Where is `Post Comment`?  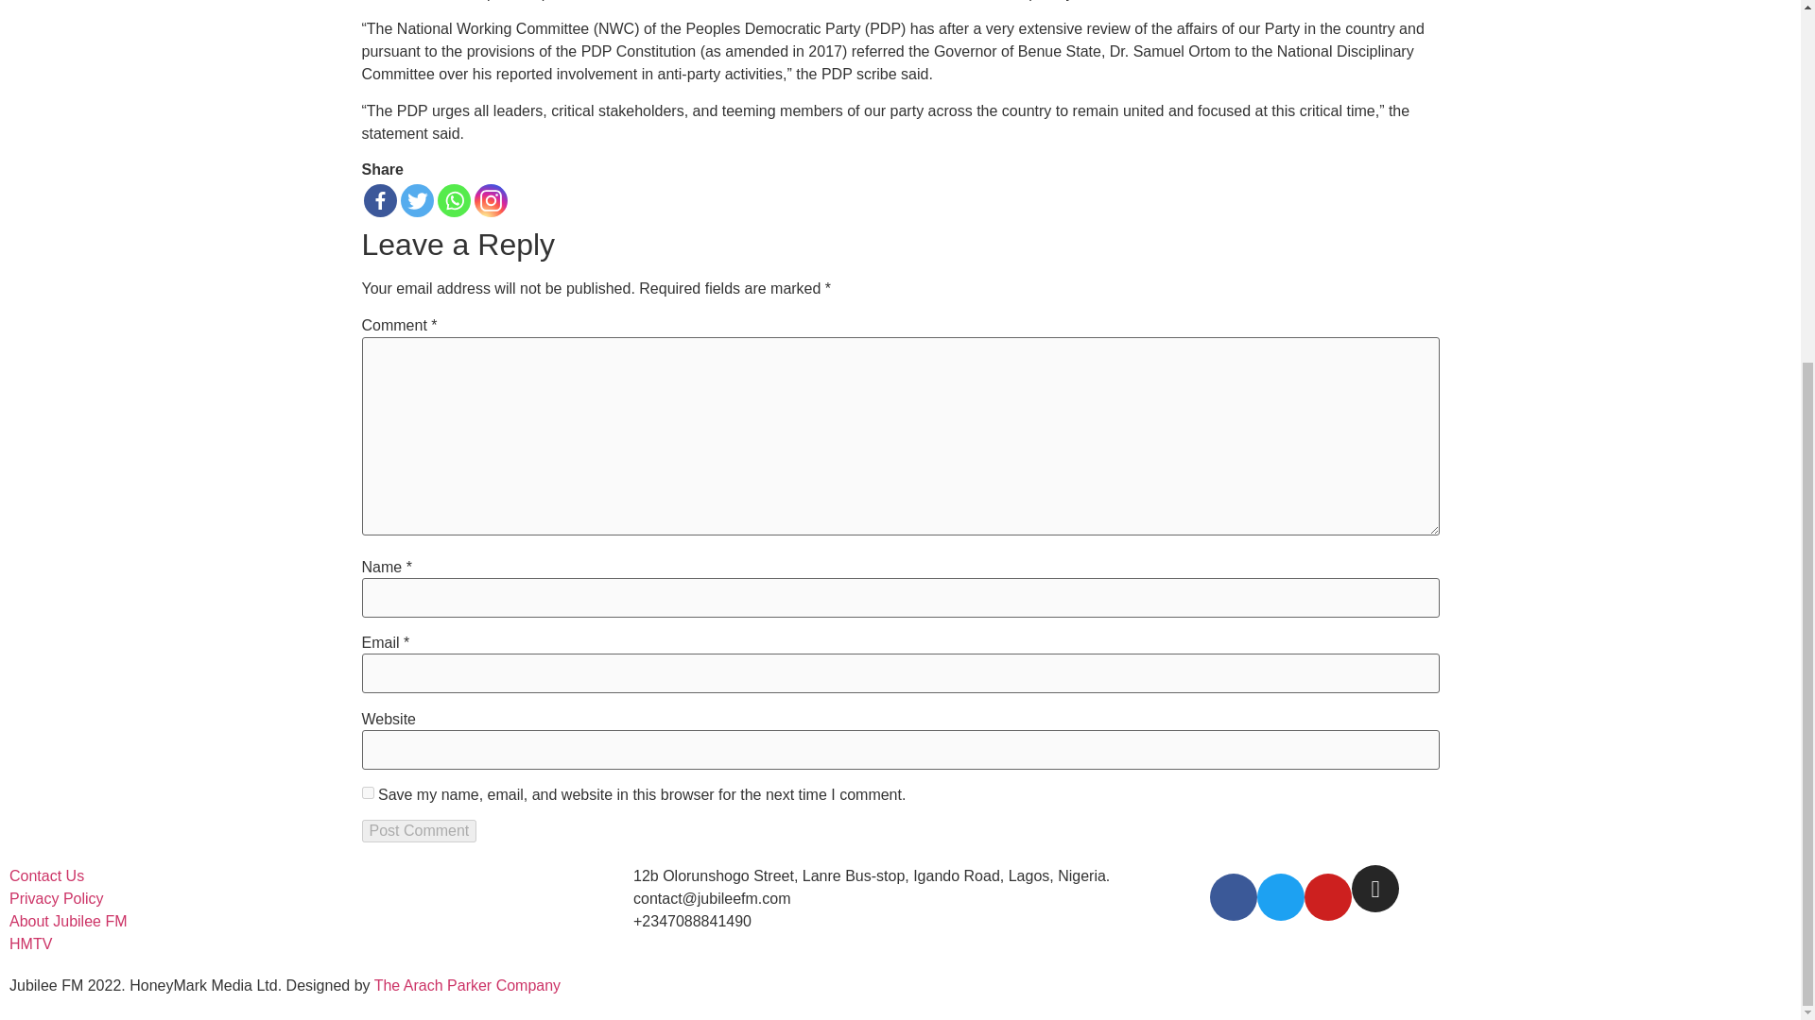
Post Comment is located at coordinates (418, 831).